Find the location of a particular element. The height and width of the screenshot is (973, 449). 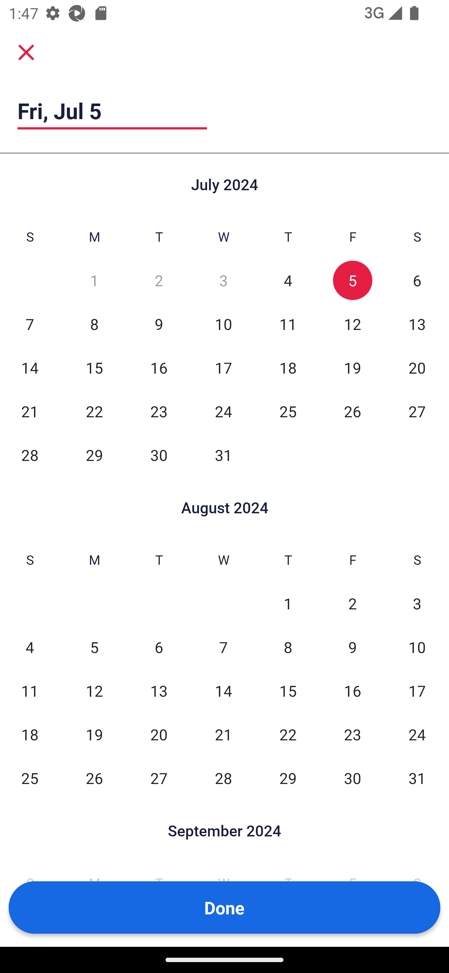

6 Tue, Aug 6, Not Selected is located at coordinates (159, 647).